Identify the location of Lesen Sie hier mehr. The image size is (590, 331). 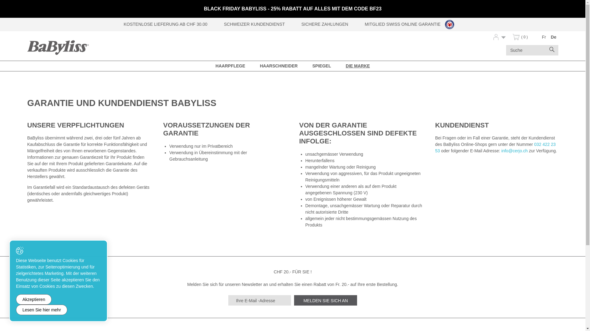
(42, 310).